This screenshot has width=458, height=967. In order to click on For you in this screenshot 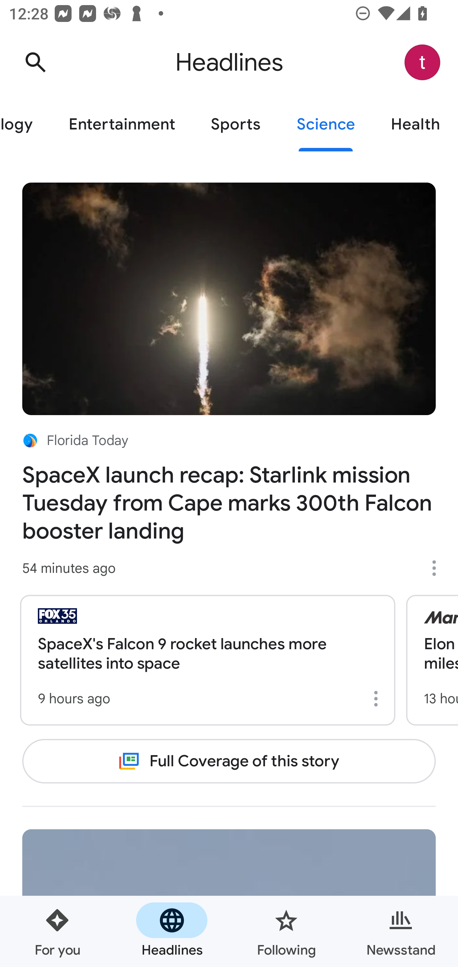, I will do `click(57, 931)`.